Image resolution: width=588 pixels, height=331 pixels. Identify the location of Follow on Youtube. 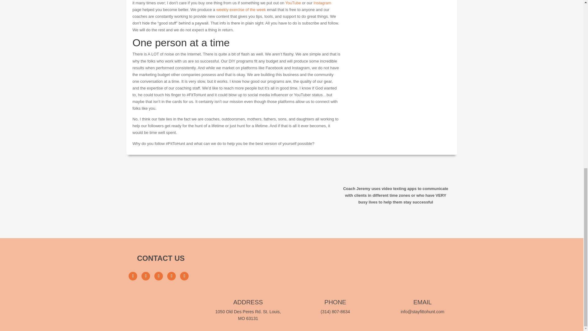
(171, 276).